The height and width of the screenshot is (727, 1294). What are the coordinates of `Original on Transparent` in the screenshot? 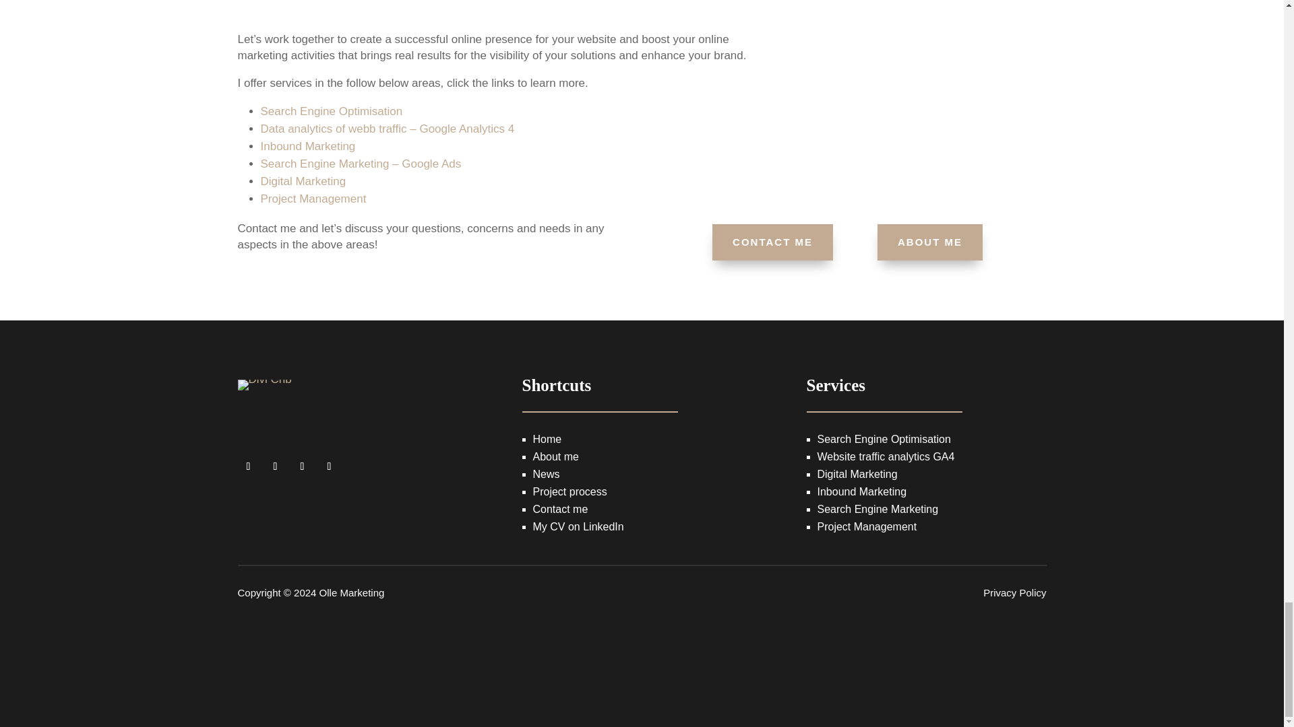 It's located at (264, 400).